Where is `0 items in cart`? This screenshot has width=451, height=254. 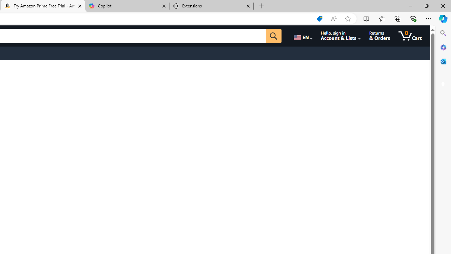 0 items in cart is located at coordinates (410, 36).